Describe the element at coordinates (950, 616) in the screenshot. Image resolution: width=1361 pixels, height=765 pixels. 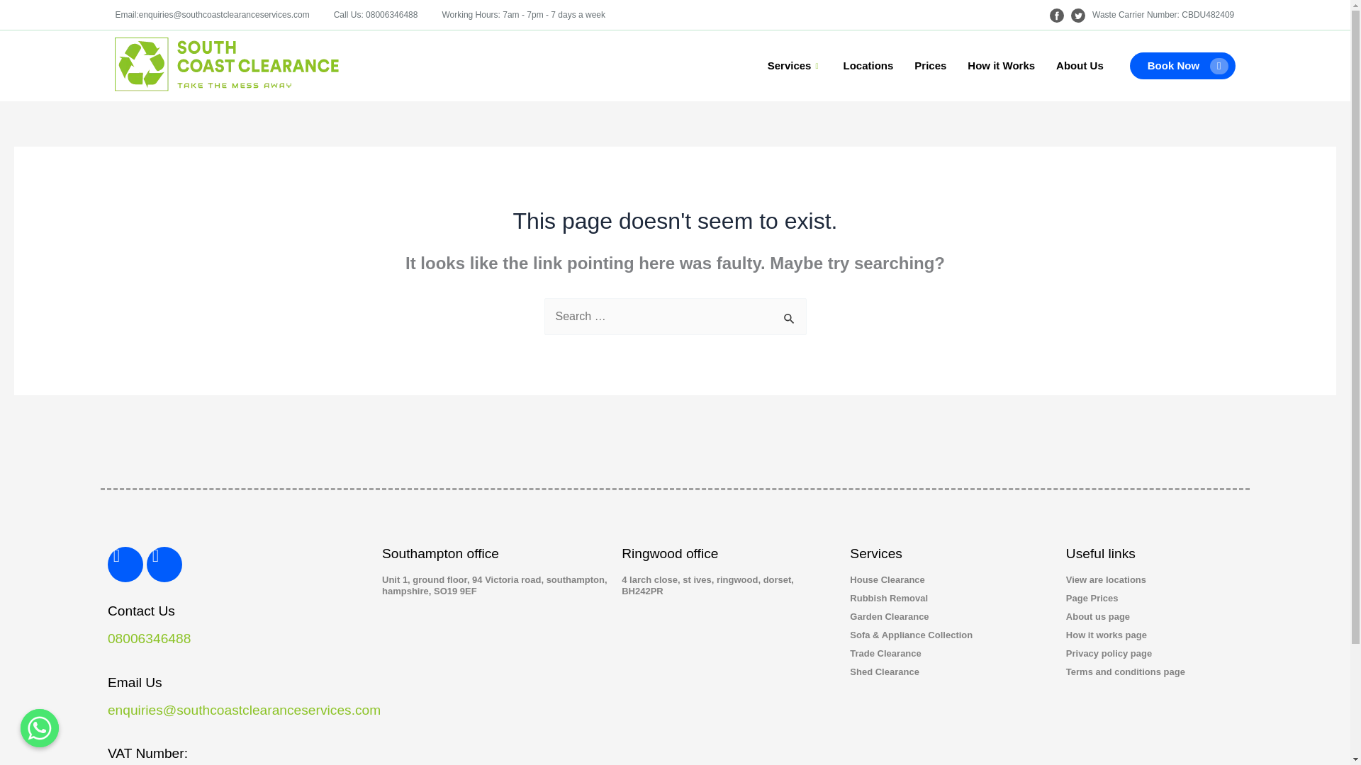
I see `Garden Clearance` at that location.